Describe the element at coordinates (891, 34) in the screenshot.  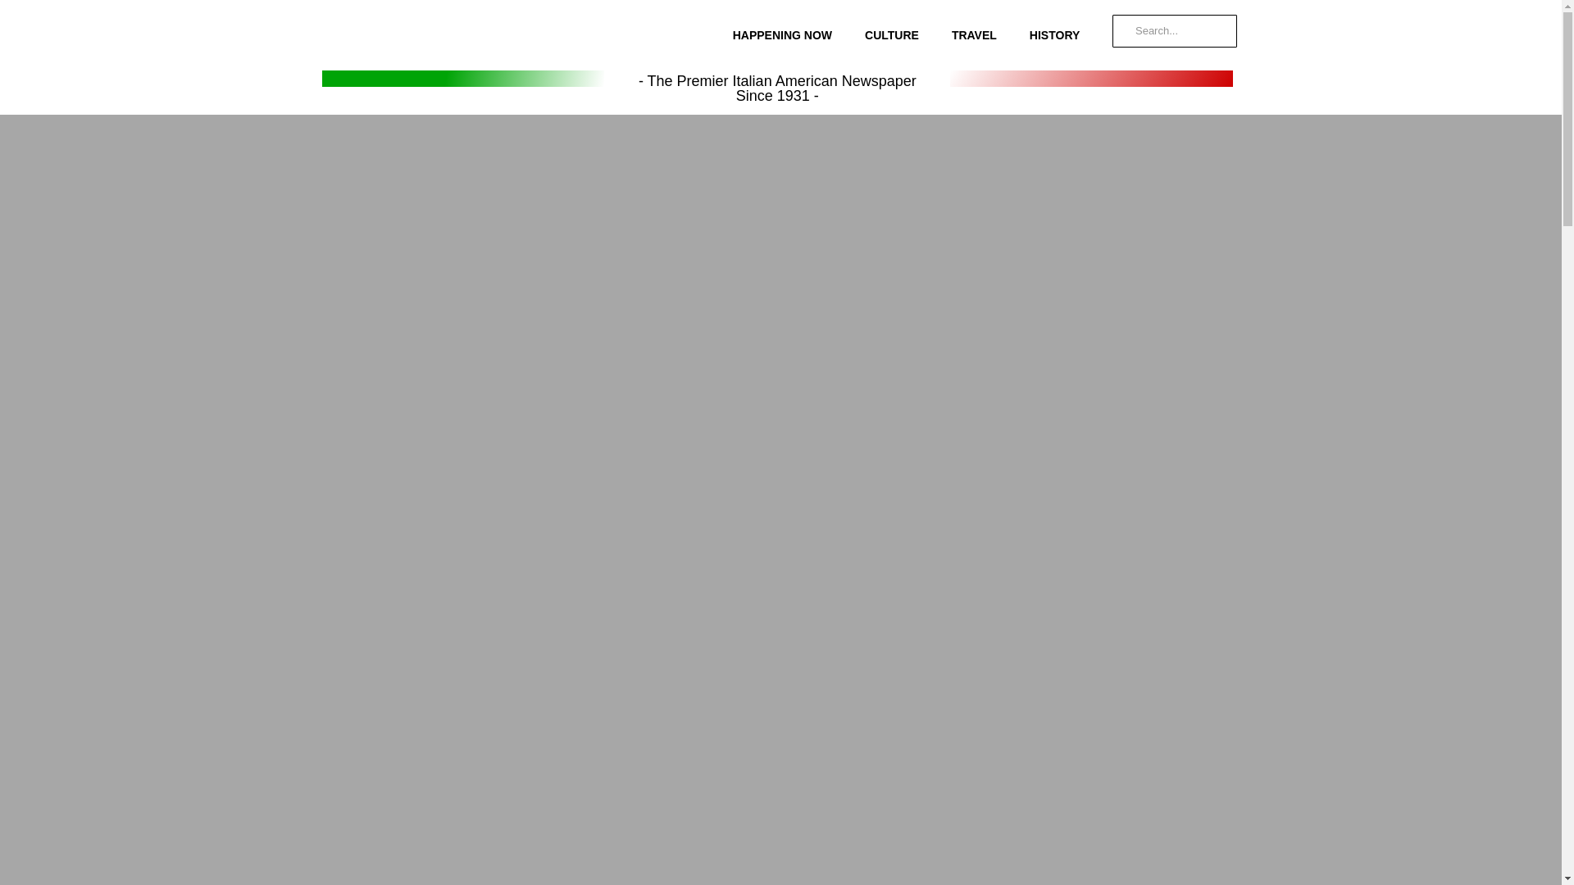
I see `CULTURE` at that location.